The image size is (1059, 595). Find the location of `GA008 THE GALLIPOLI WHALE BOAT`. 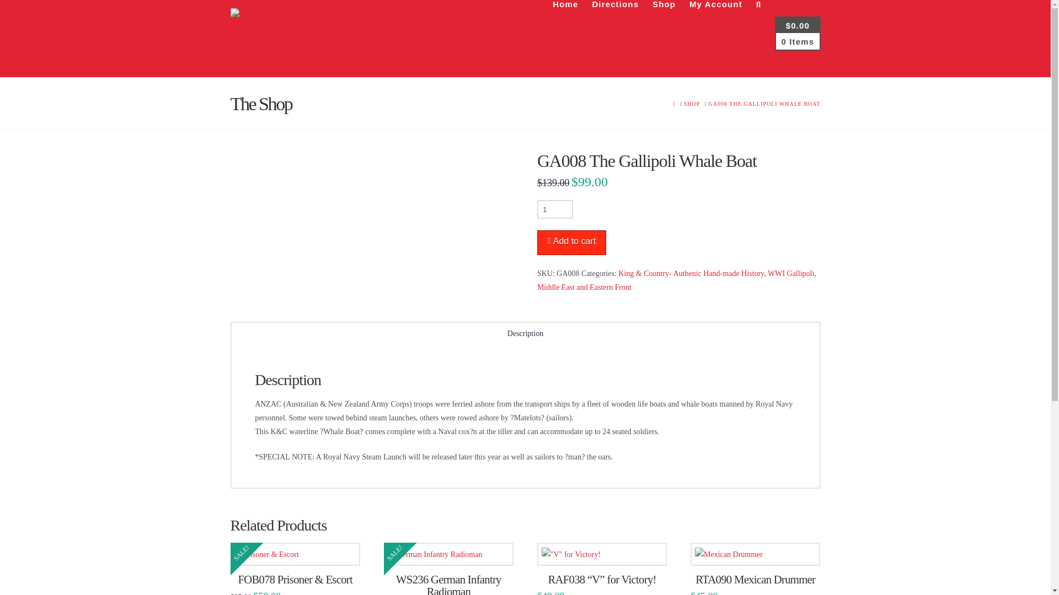

GA008 THE GALLIPOLI WHALE BOAT is located at coordinates (764, 104).